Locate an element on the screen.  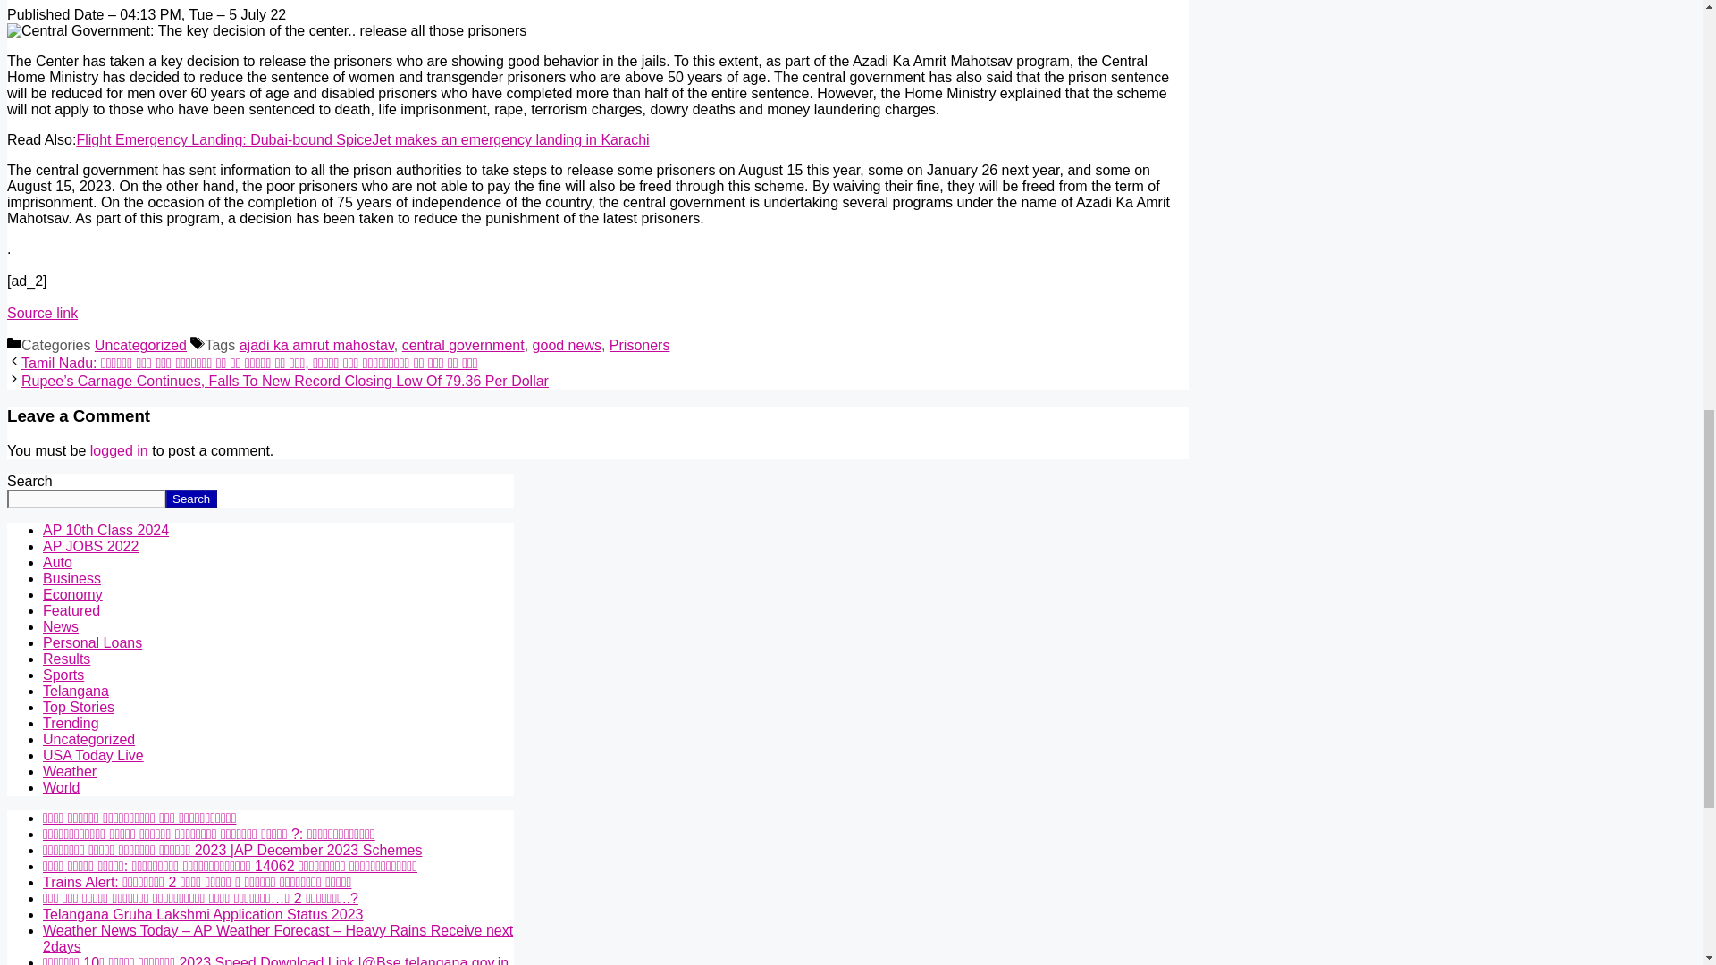
Scroll back to top is located at coordinates (1658, 848).